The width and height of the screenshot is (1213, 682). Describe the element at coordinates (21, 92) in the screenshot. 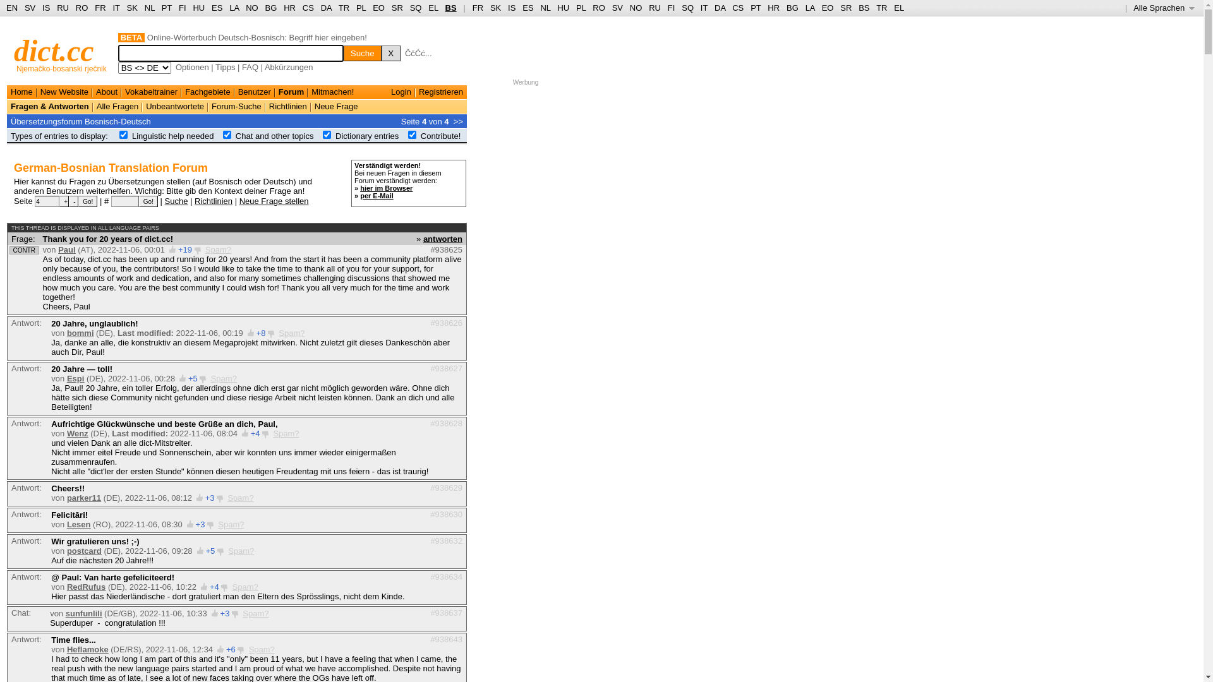

I see `Home` at that location.